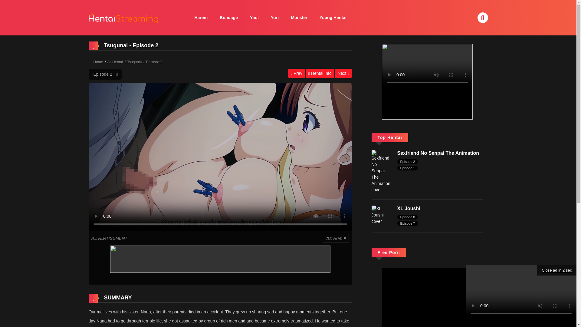  I want to click on Yuri, so click(275, 18).